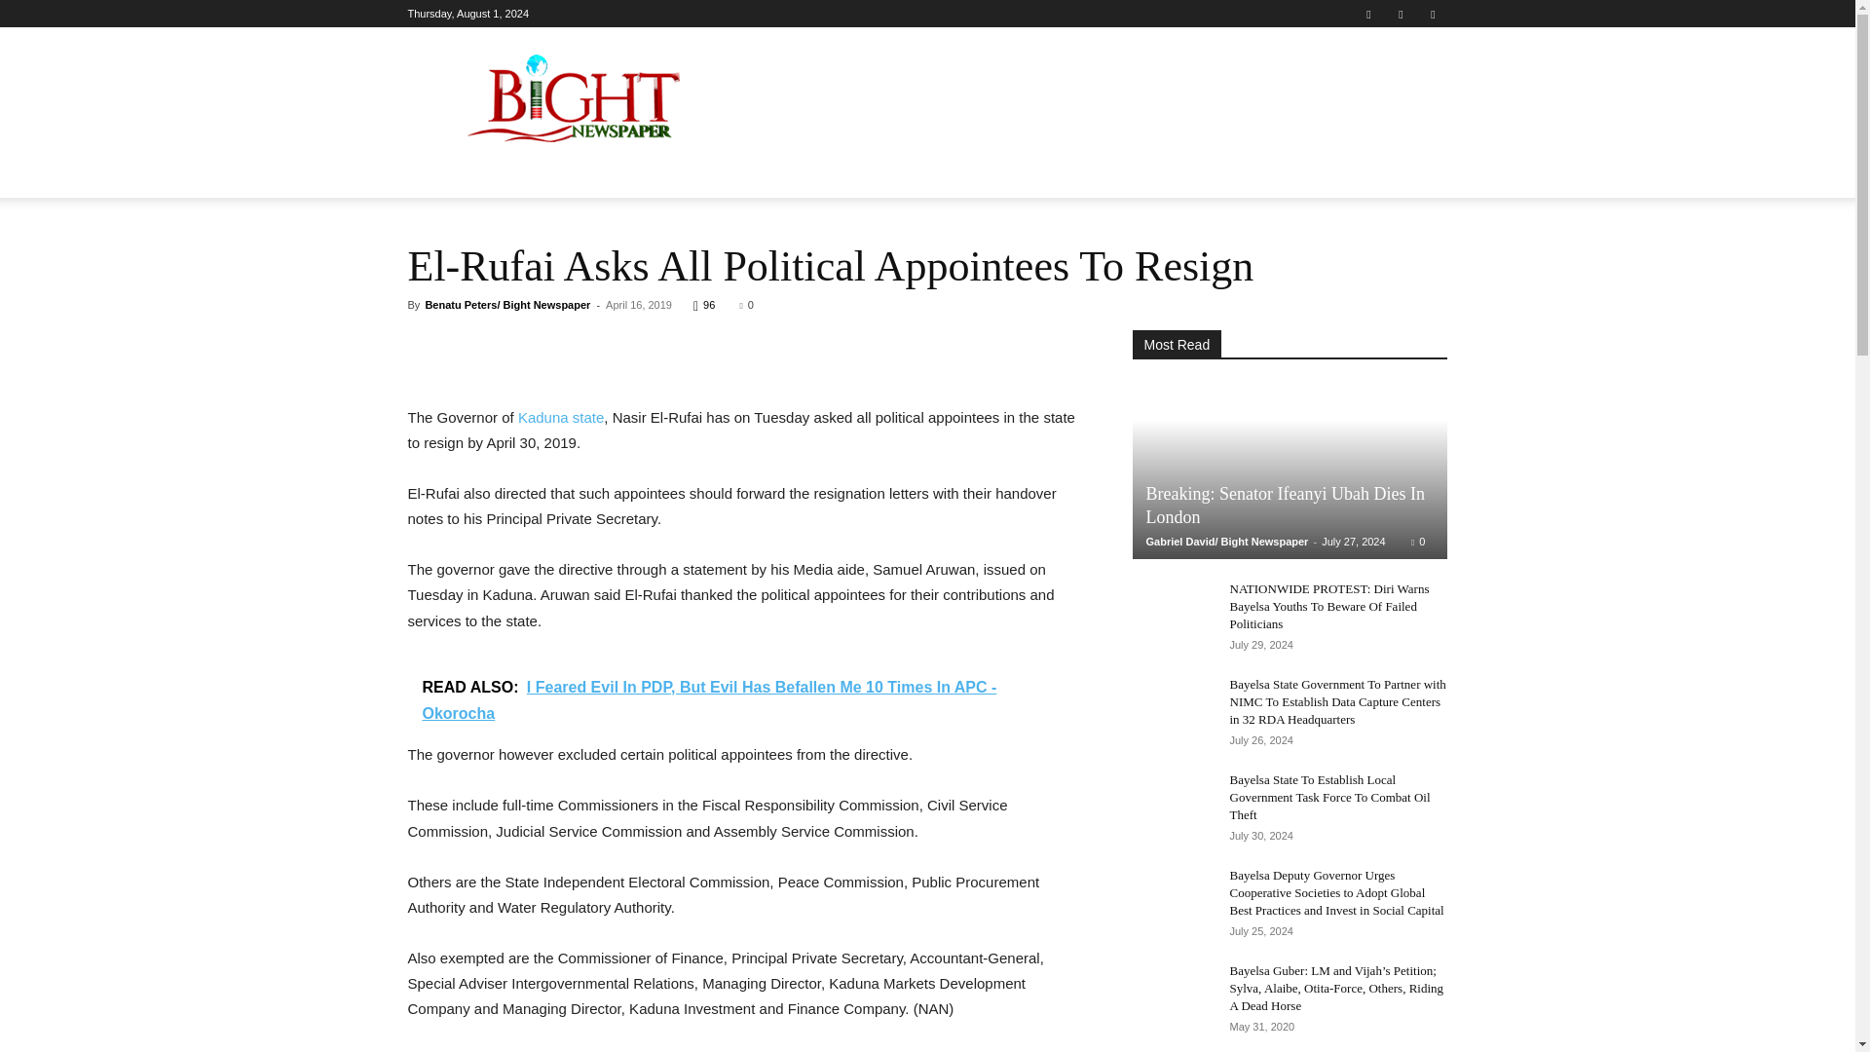 This screenshot has height=1052, width=1870. Describe the element at coordinates (746, 304) in the screenshot. I see `0` at that location.